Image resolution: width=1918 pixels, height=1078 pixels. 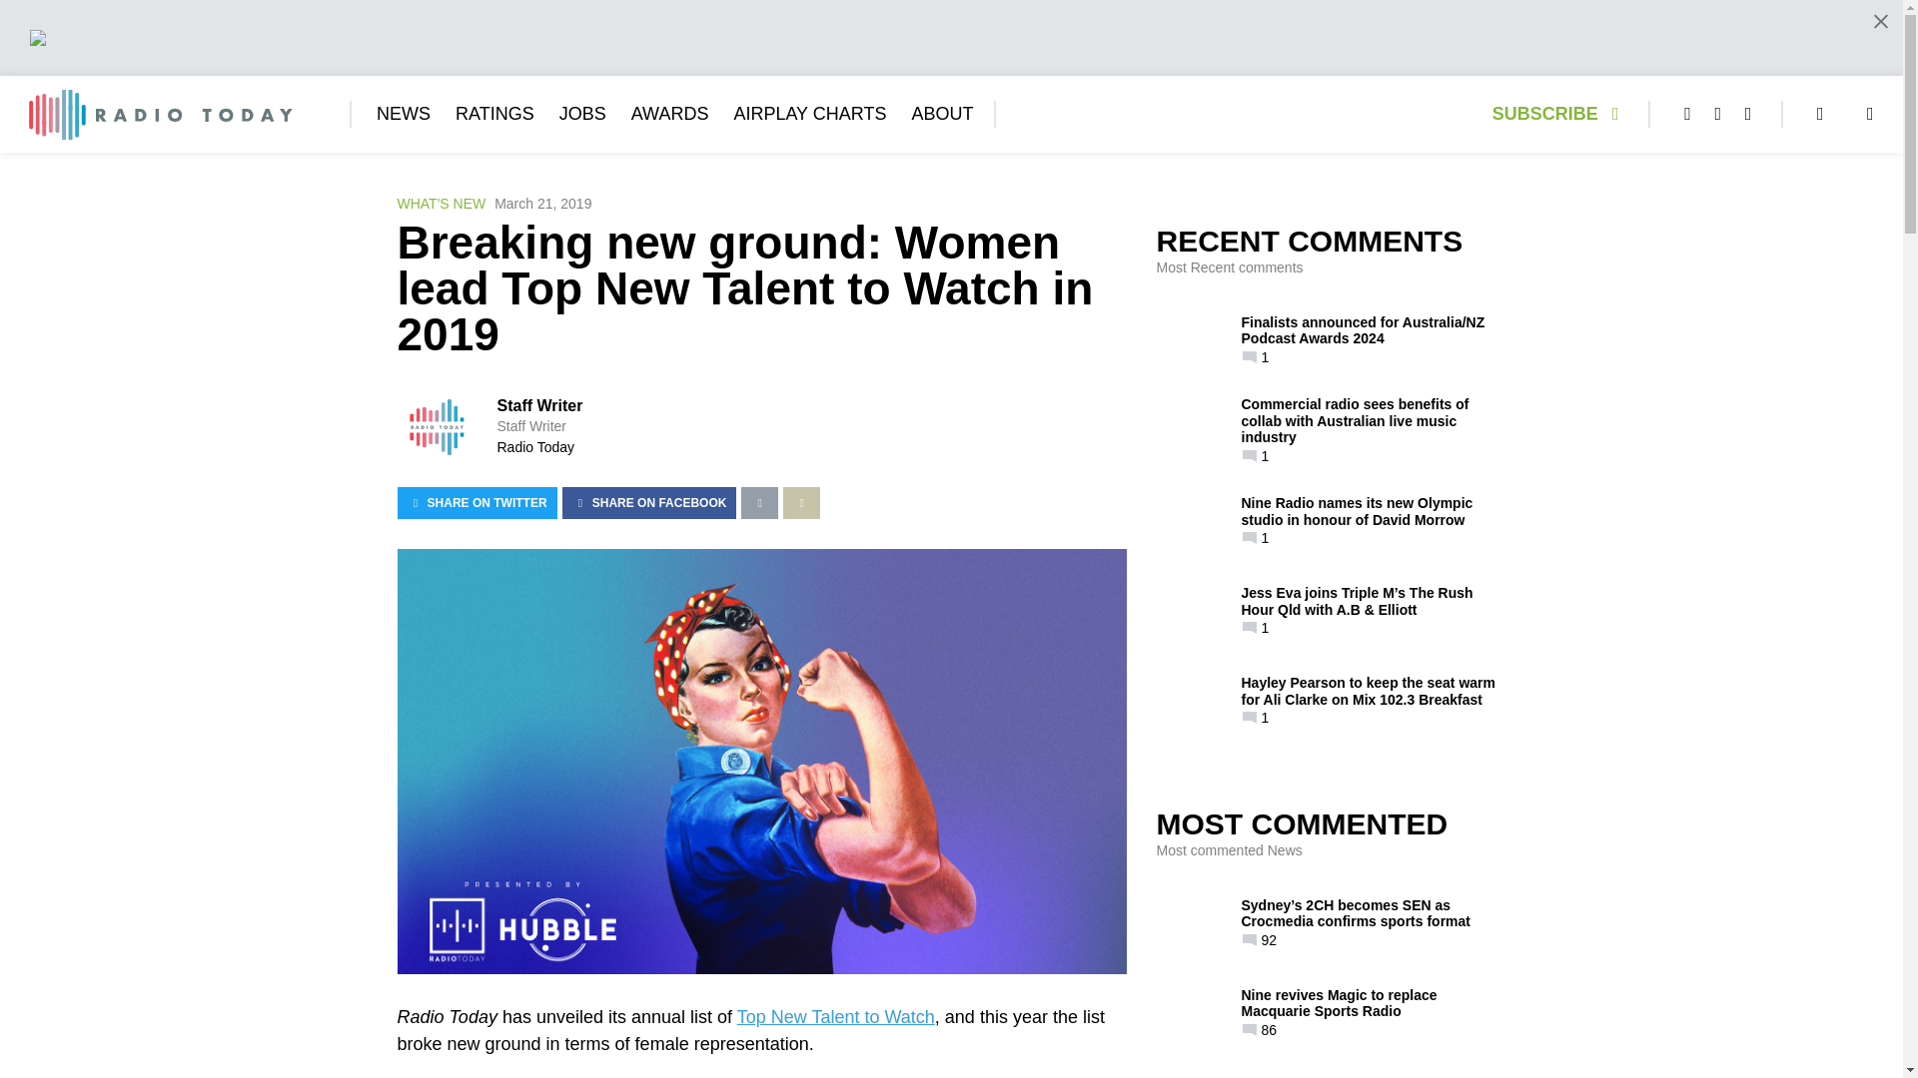 I want to click on Close, so click(x=1880, y=21).